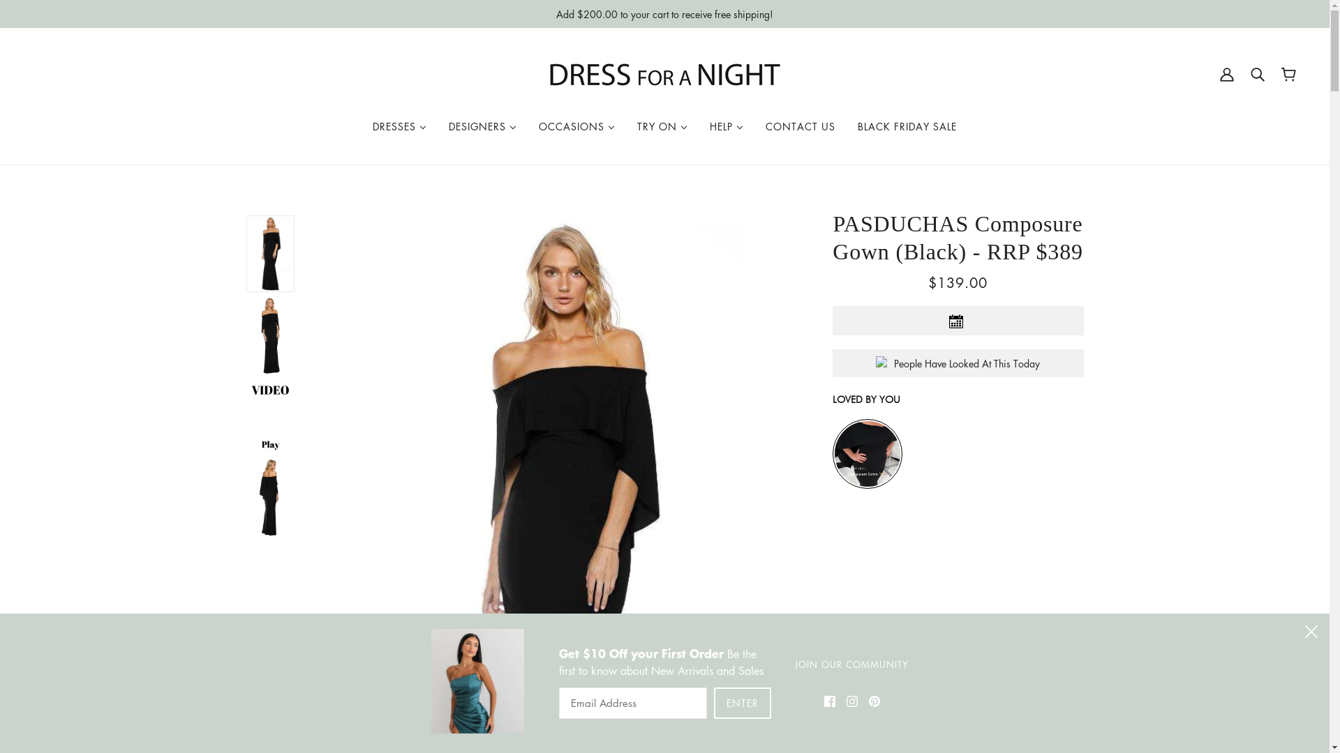 The image size is (1340, 753). I want to click on Add $200.00 to your cart to receive free shipping!, so click(664, 14).